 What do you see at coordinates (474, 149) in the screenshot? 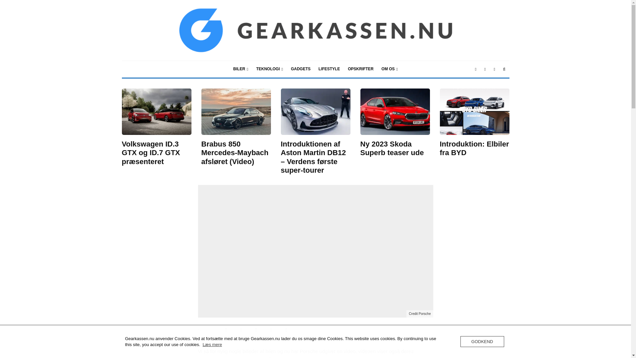
I see `Introduktion: Elbiler fra BYD` at bounding box center [474, 149].